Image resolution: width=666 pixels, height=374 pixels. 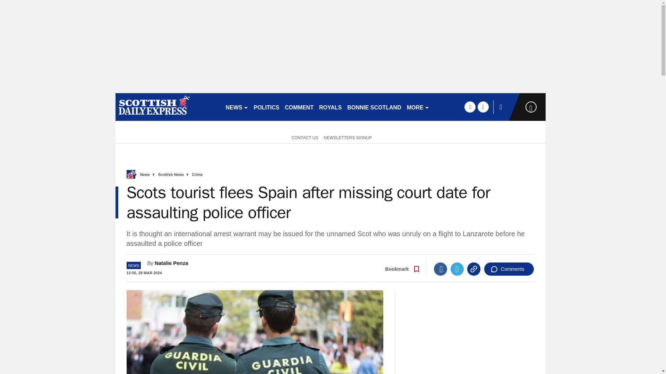 I want to click on frontpage, so click(x=130, y=175).